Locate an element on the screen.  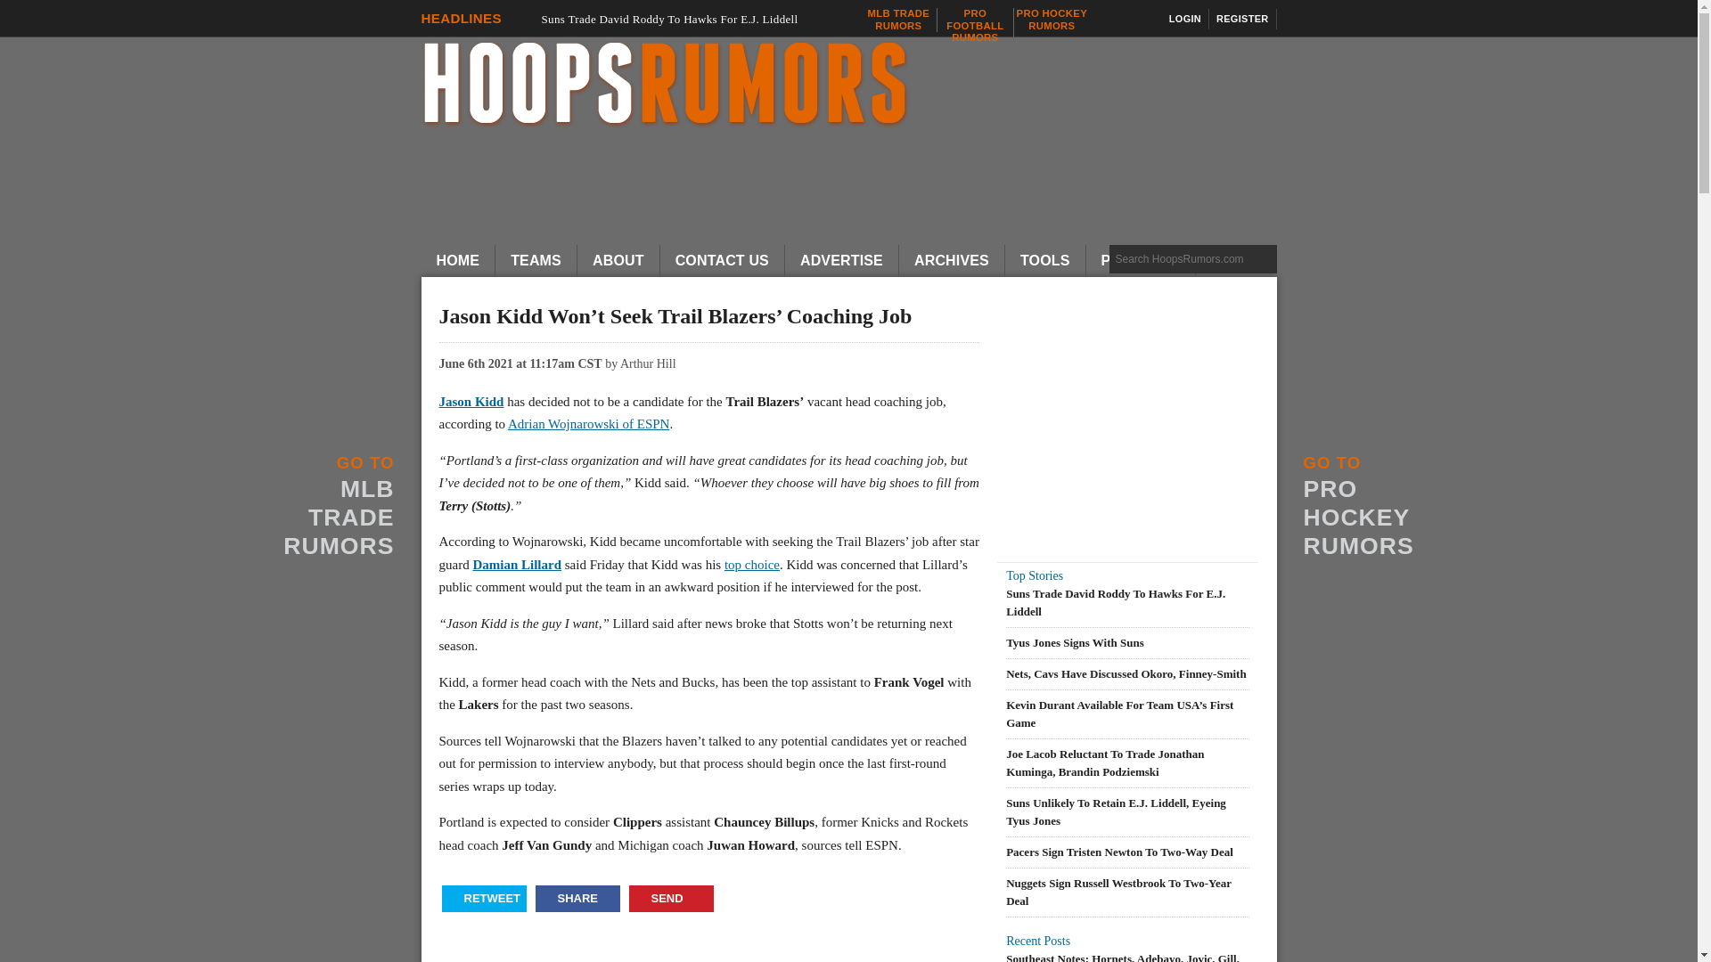
HOME is located at coordinates (1052, 20).